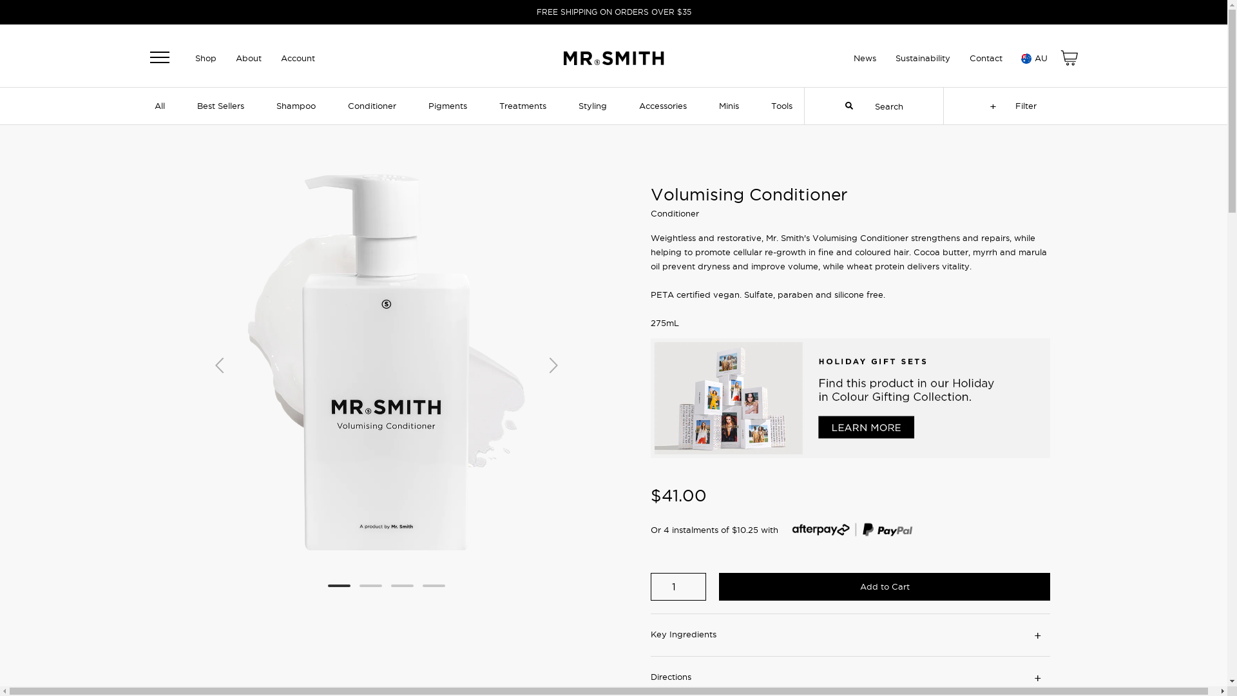 The width and height of the screenshot is (1237, 696). What do you see at coordinates (249, 58) in the screenshot?
I see `About` at bounding box center [249, 58].